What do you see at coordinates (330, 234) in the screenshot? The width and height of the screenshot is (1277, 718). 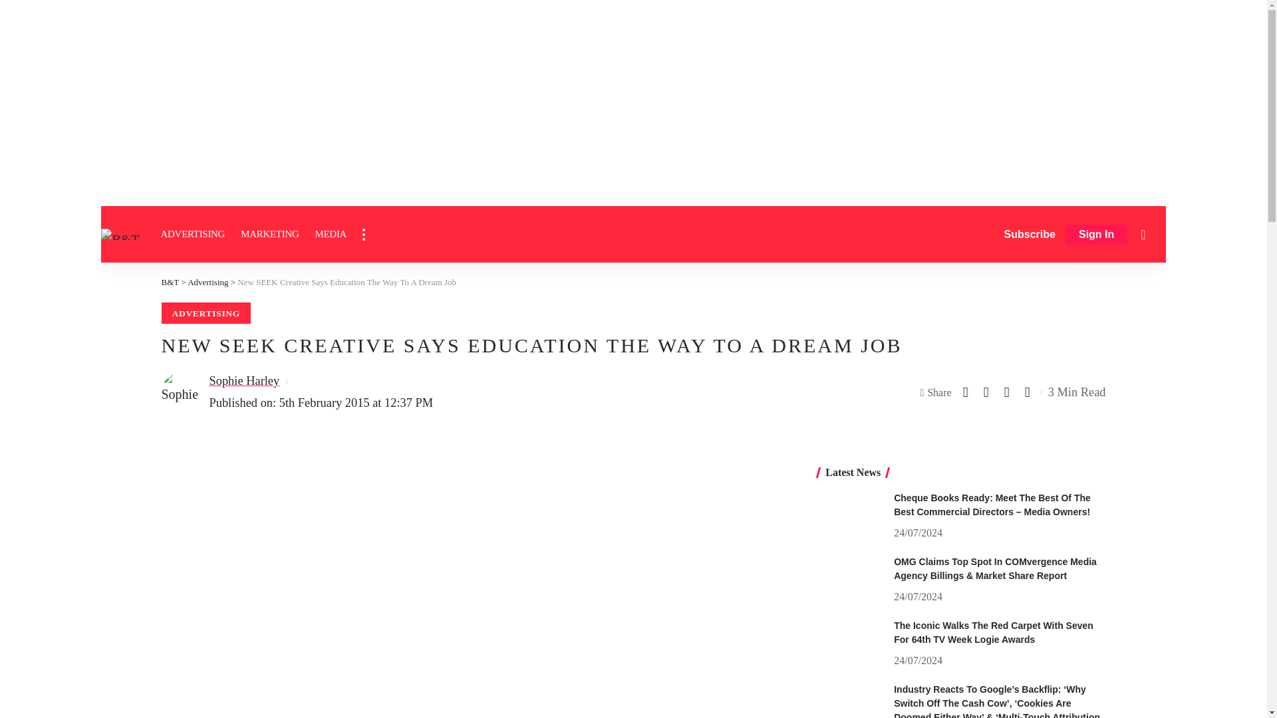 I see `MEDIA` at bounding box center [330, 234].